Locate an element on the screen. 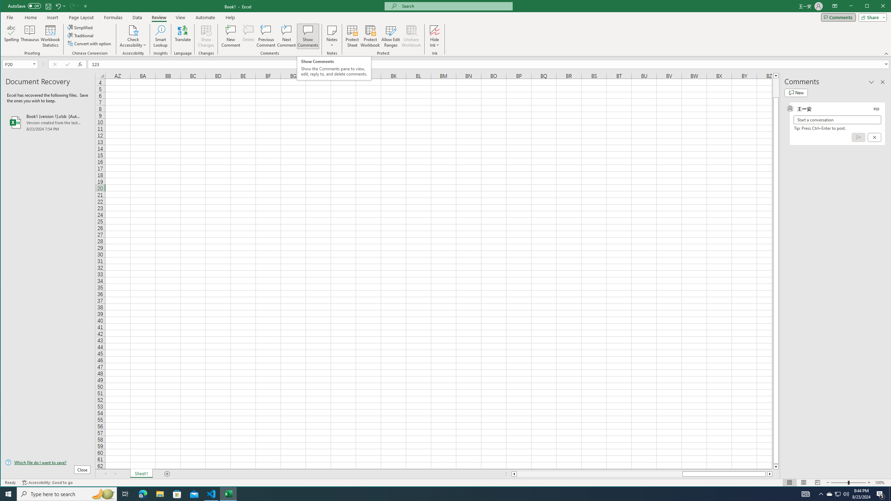 Image resolution: width=891 pixels, height=501 pixels. Smart Lookup is located at coordinates (160, 36).